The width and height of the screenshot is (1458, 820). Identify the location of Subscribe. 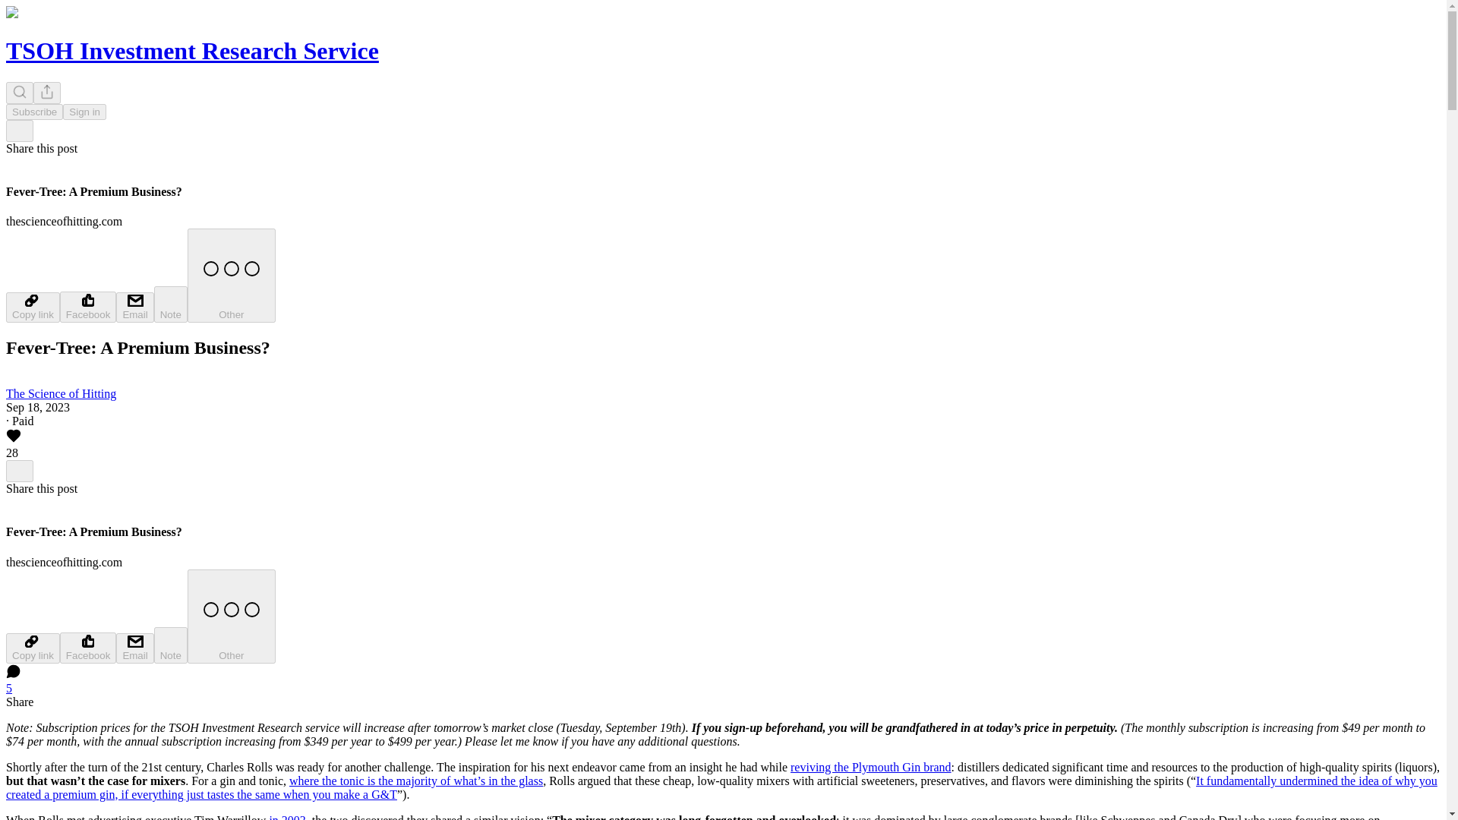
(33, 112).